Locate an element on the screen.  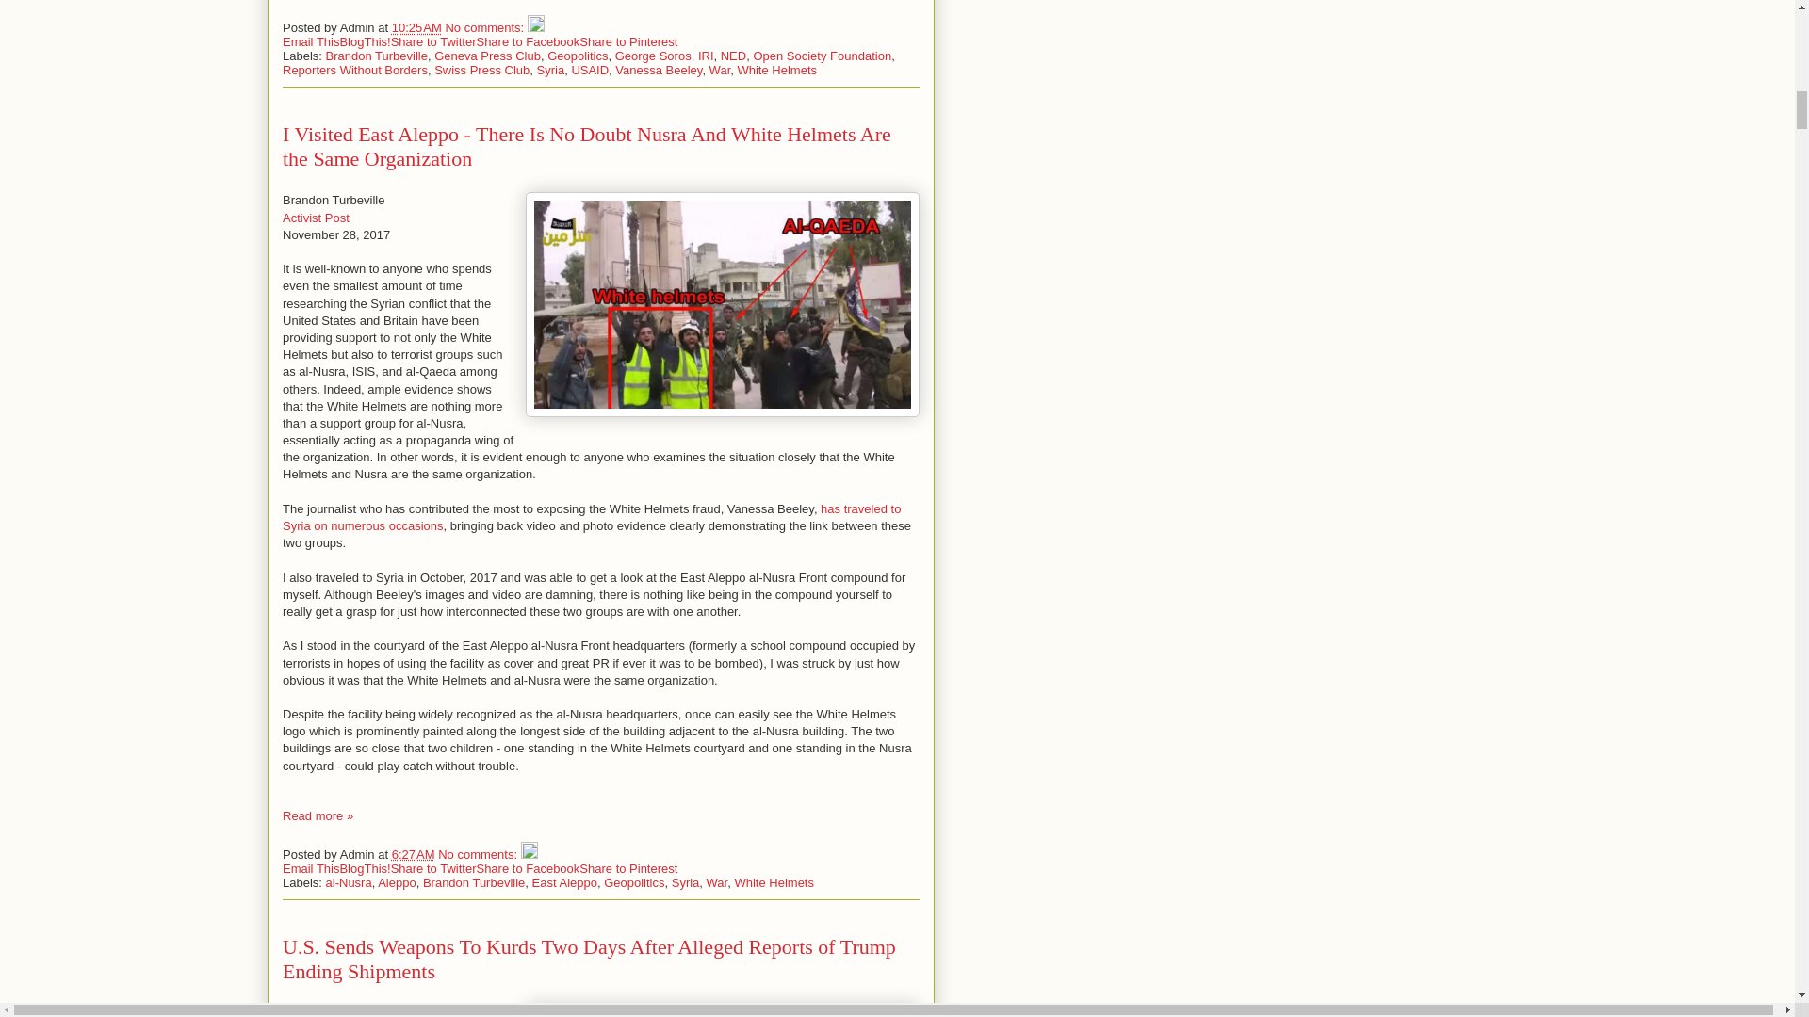
Email This is located at coordinates (311, 41).